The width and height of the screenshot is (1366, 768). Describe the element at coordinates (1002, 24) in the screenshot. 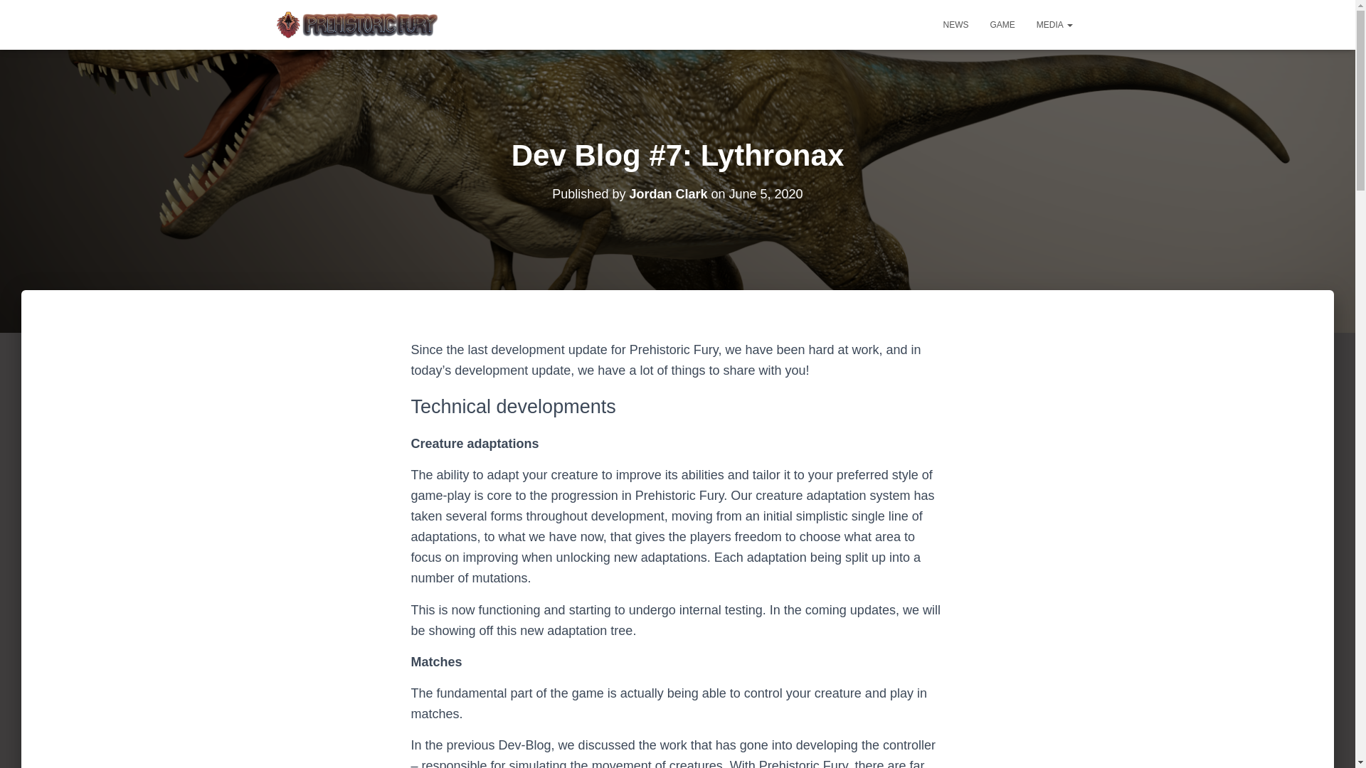

I see `Game` at that location.